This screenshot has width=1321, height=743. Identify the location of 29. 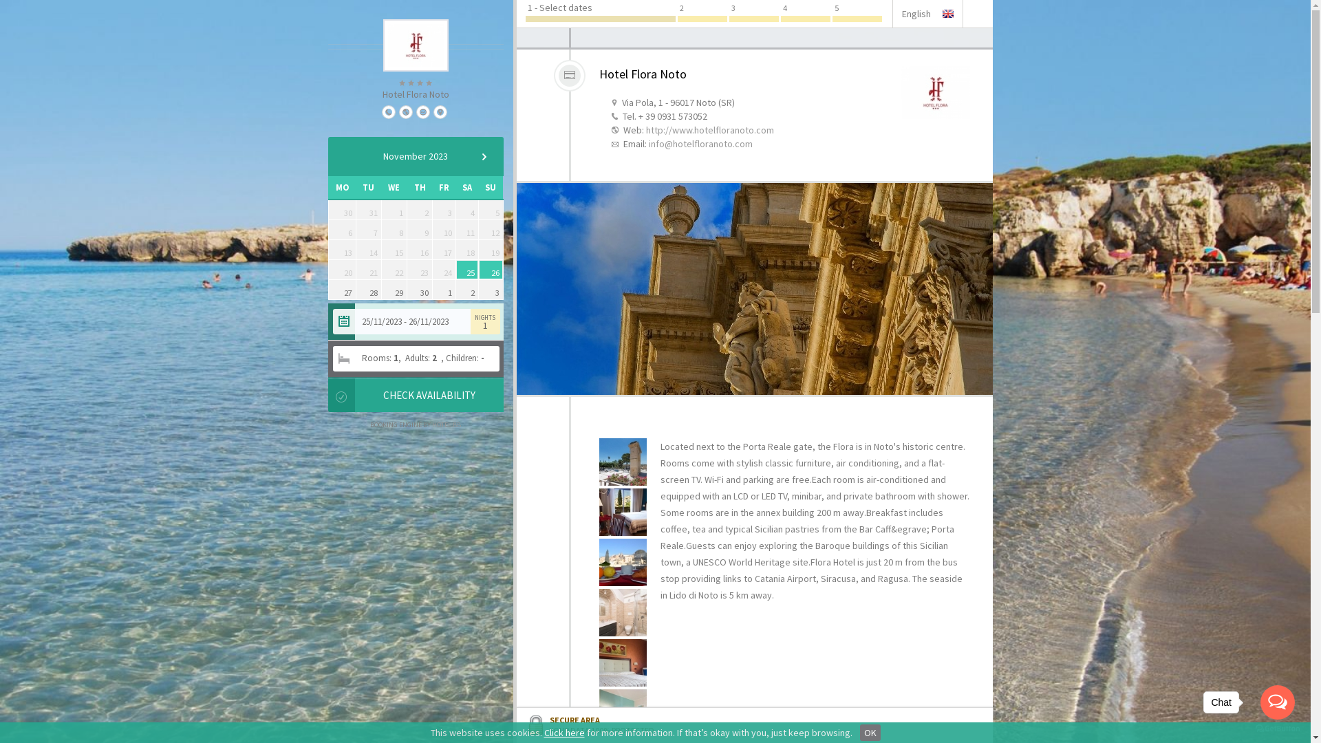
(394, 290).